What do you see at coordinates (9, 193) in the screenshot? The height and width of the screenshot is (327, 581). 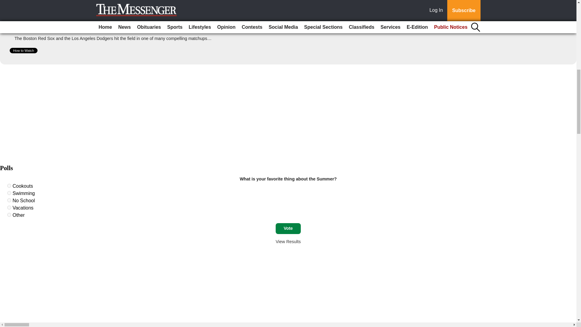 I see `7275` at bounding box center [9, 193].